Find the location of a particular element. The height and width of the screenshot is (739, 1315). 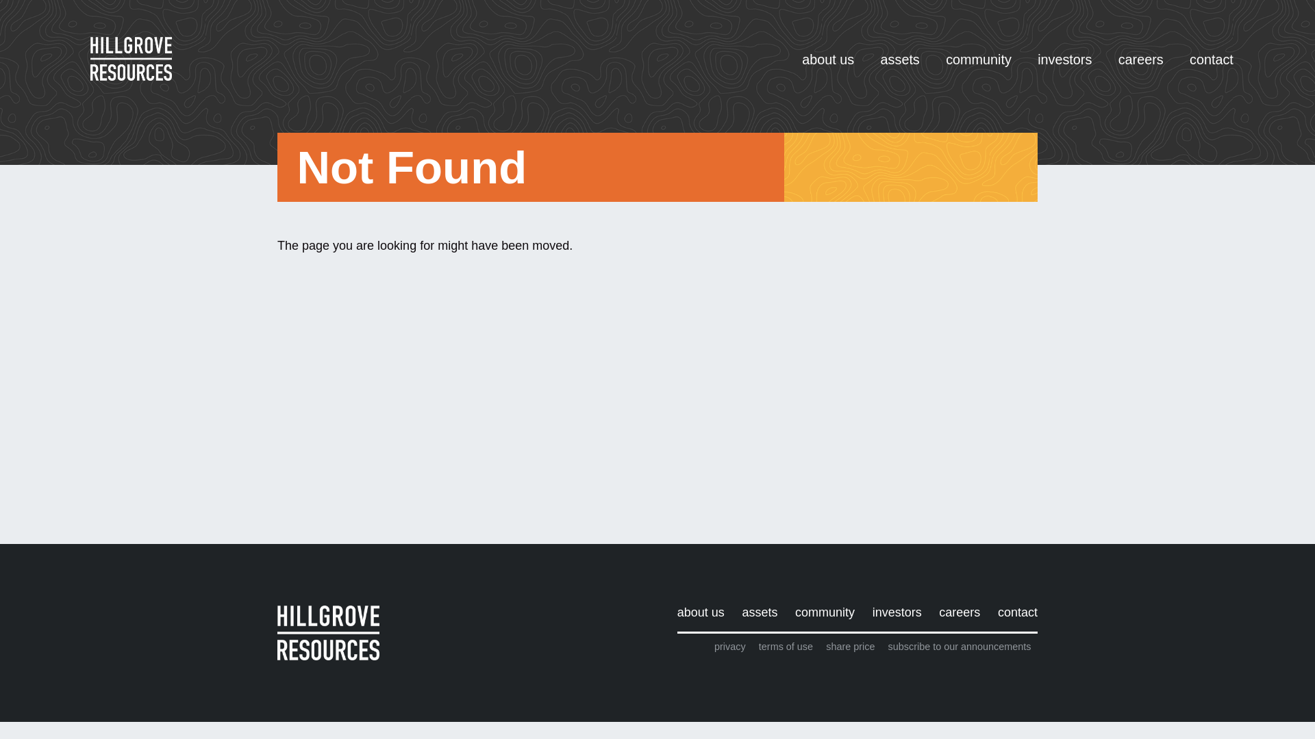

investors is located at coordinates (897, 619).